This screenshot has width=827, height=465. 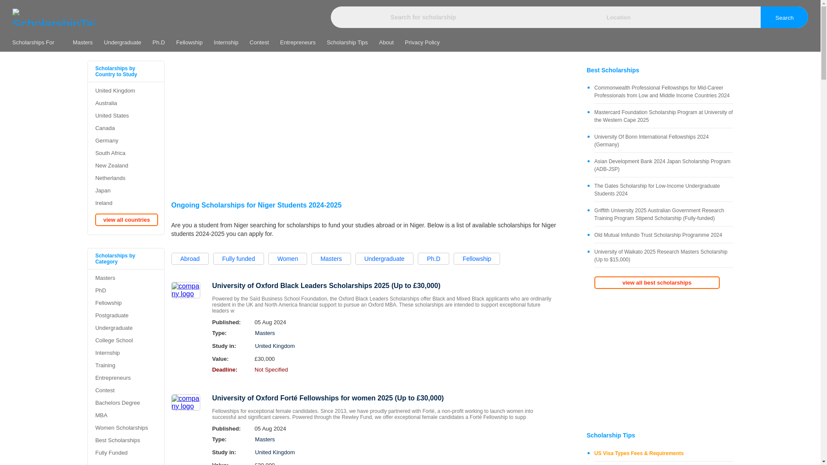 I want to click on Masters, so click(x=83, y=42).